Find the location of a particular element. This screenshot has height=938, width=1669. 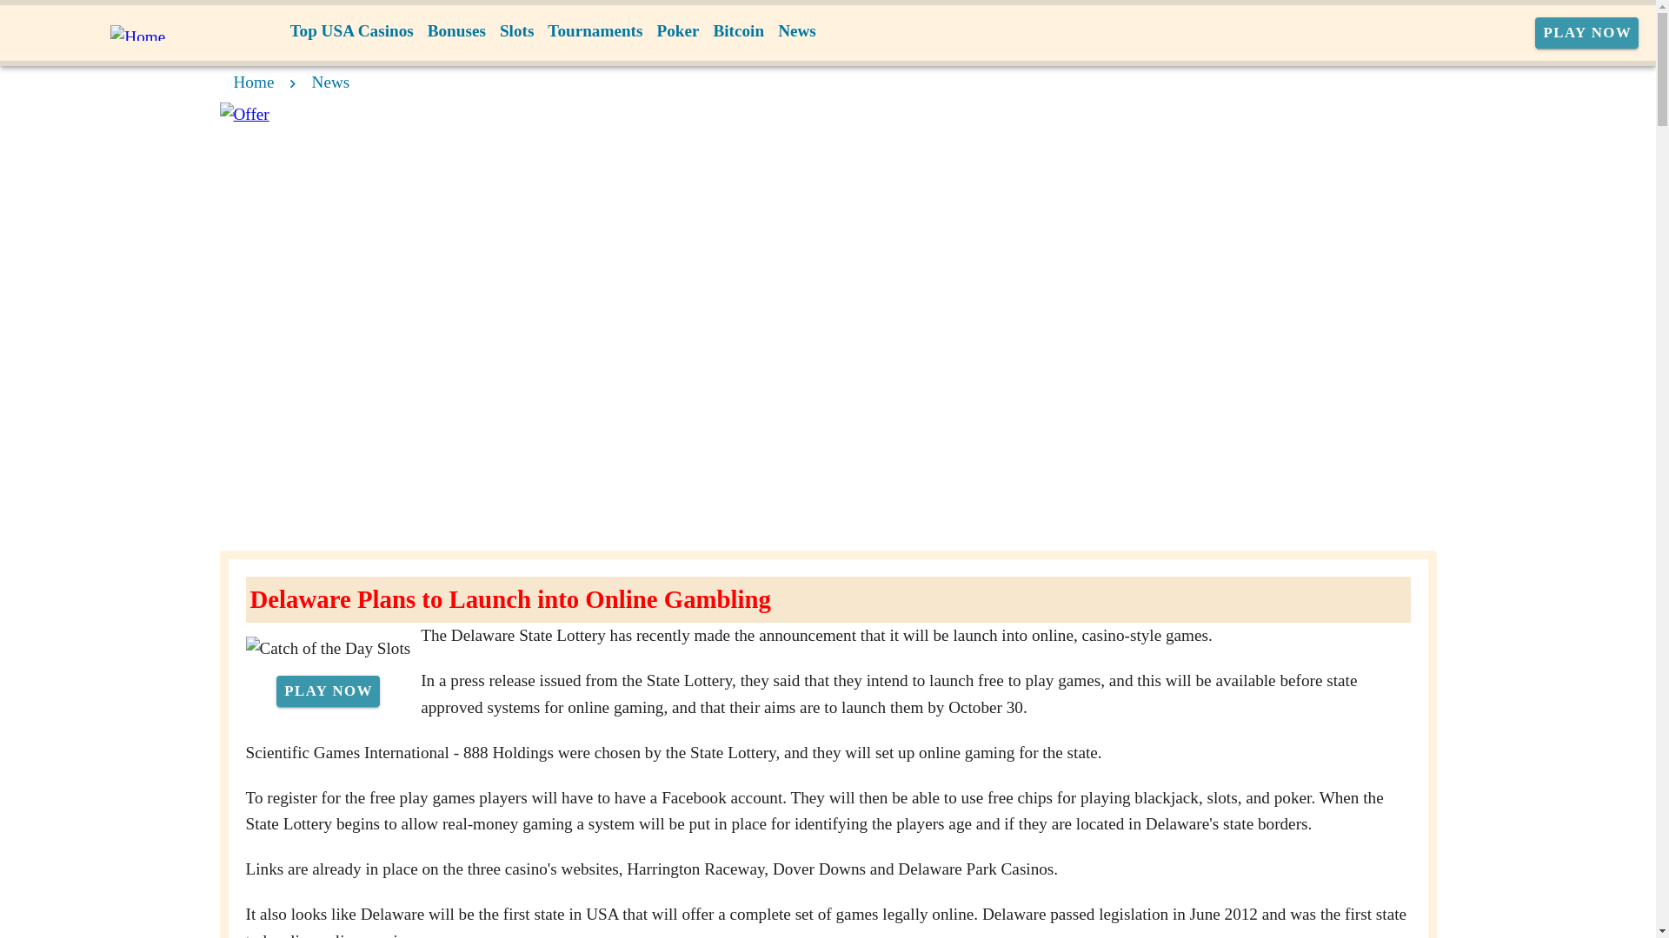

PLAY NOW is located at coordinates (1587, 33).